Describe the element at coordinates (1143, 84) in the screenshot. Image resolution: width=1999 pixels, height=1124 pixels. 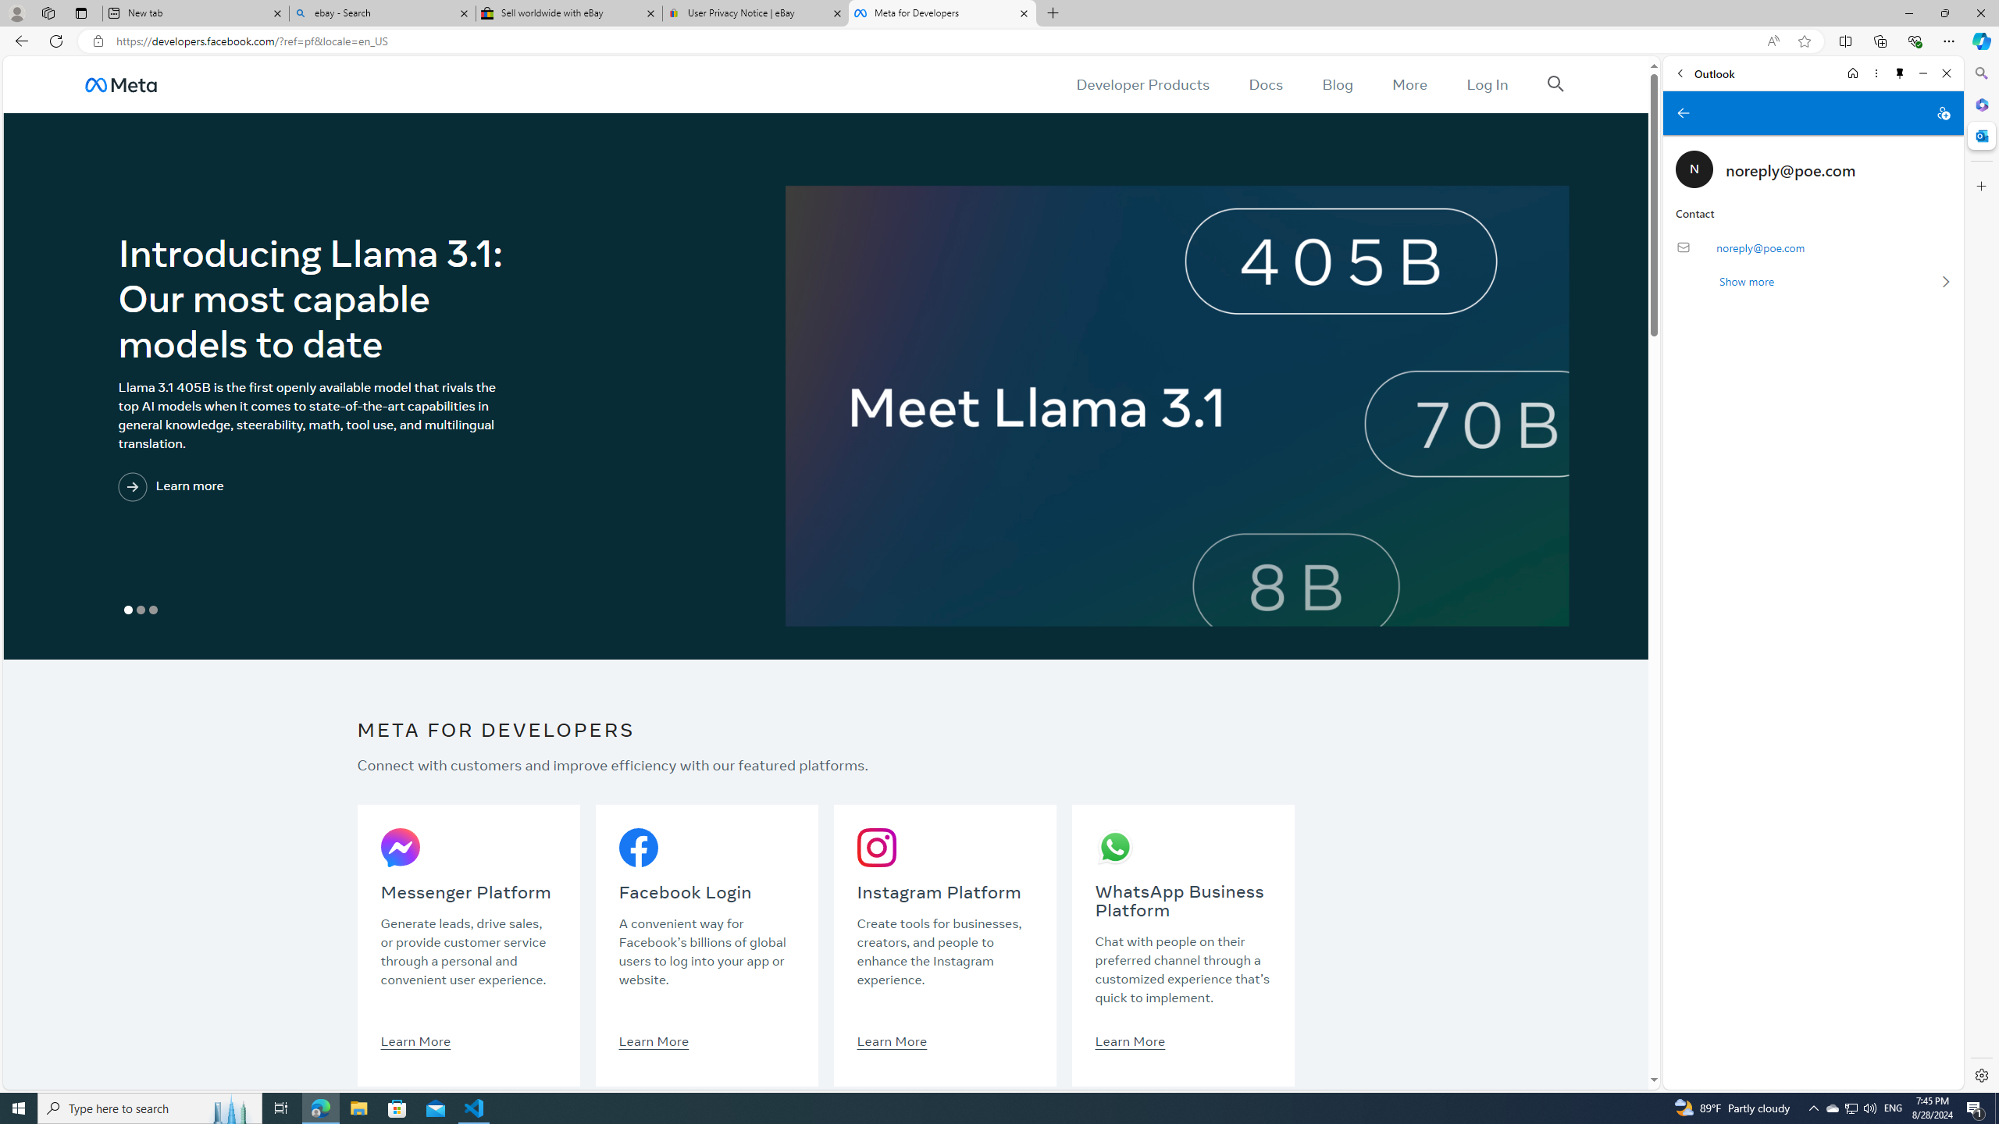
I see `Developer Products` at that location.